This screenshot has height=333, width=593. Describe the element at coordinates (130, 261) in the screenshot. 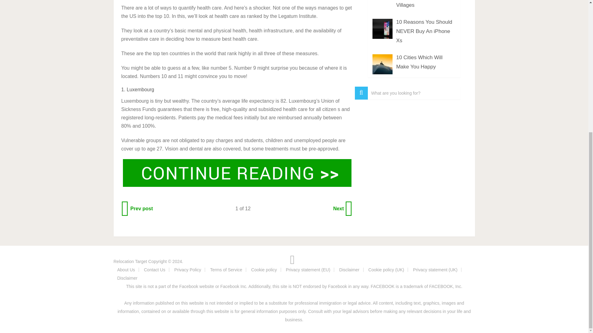

I see `Relocation Target` at that location.